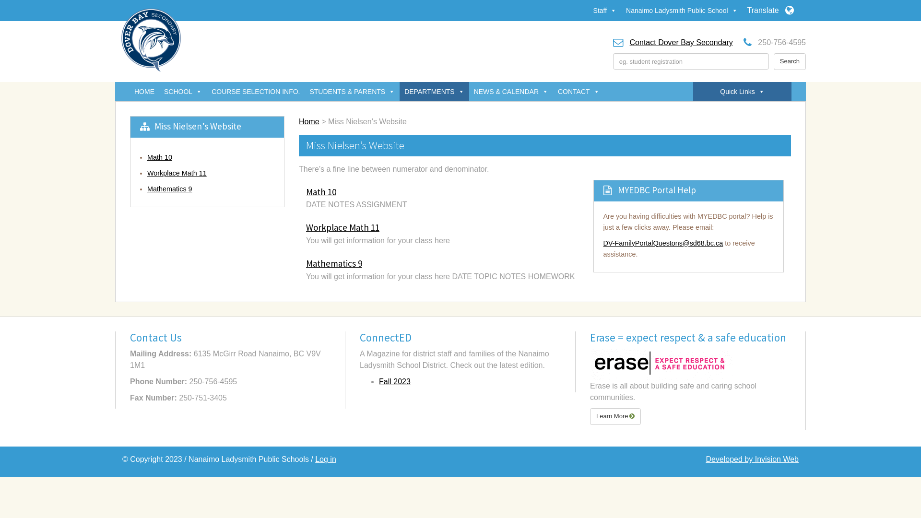  What do you see at coordinates (511, 92) in the screenshot?
I see `NEWS & CALENDAR` at bounding box center [511, 92].